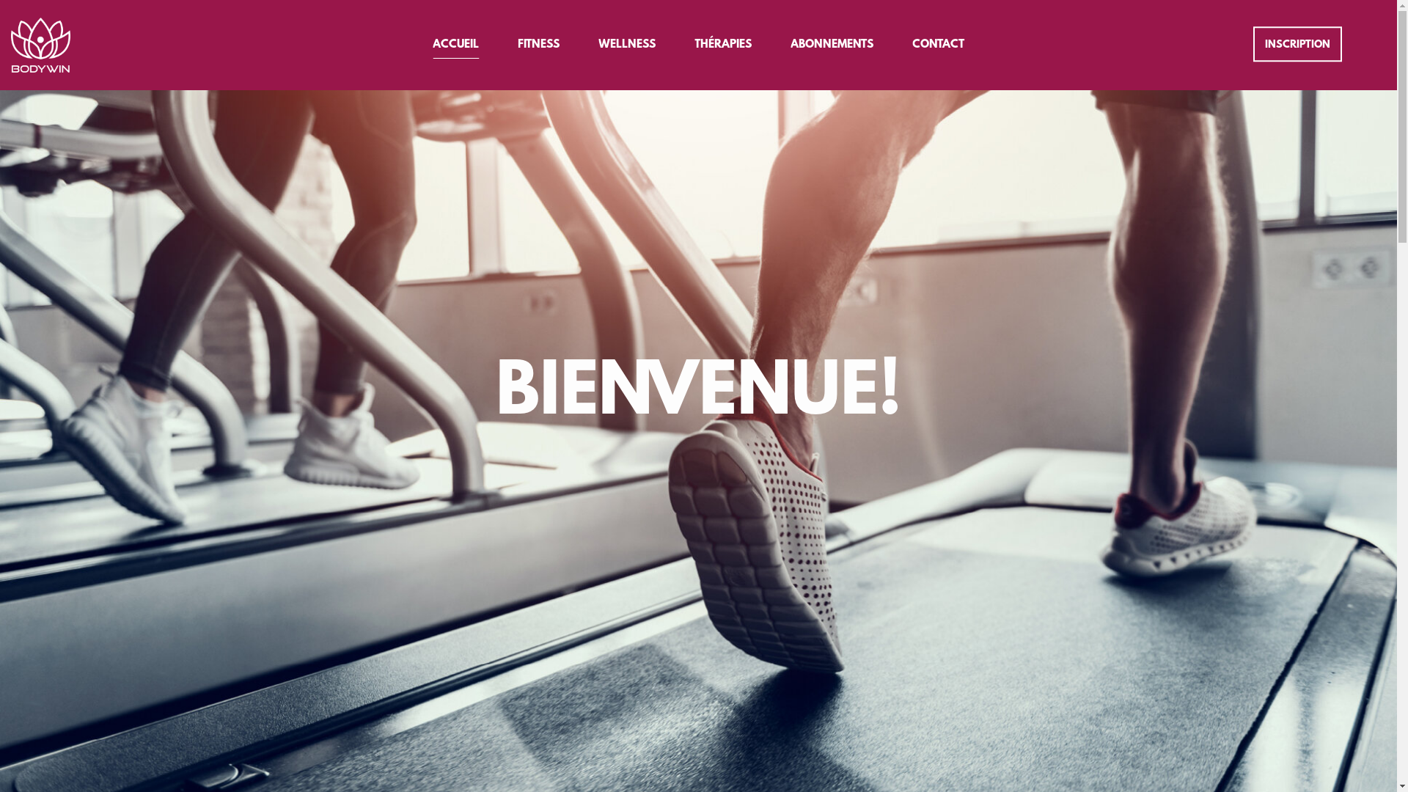 This screenshot has width=1408, height=792. Describe the element at coordinates (939, 45) in the screenshot. I see `CONTACT` at that location.